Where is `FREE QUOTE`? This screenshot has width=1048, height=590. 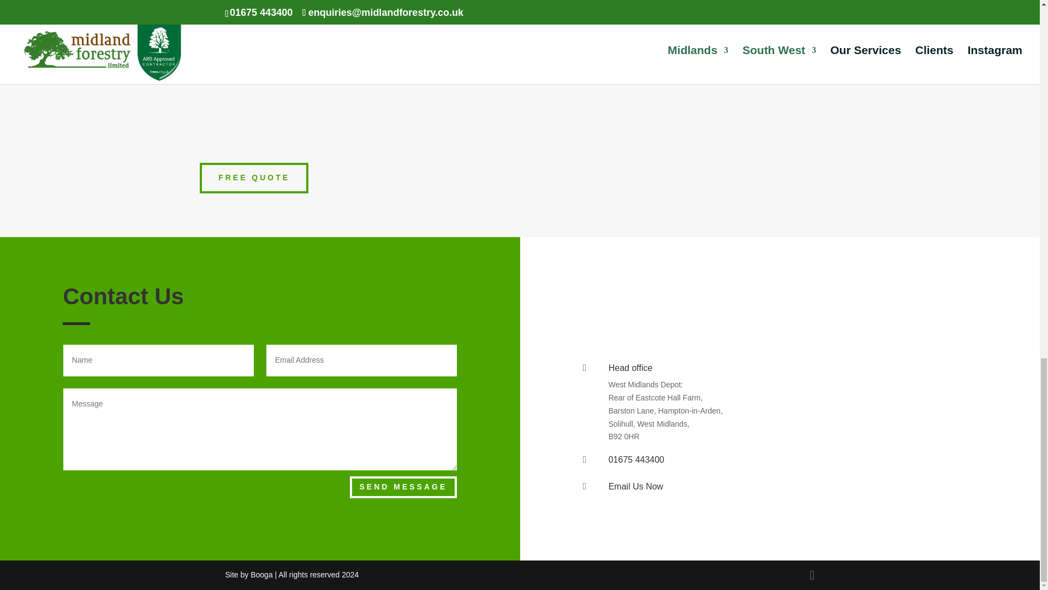
FREE QUOTE is located at coordinates (254, 178).